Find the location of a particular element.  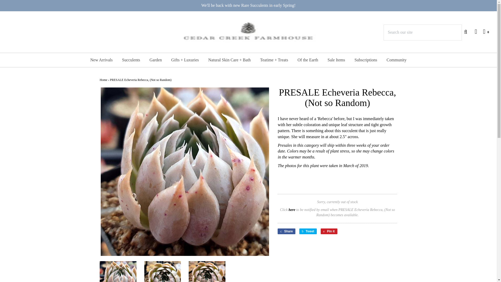

0 is located at coordinates (483, 31).